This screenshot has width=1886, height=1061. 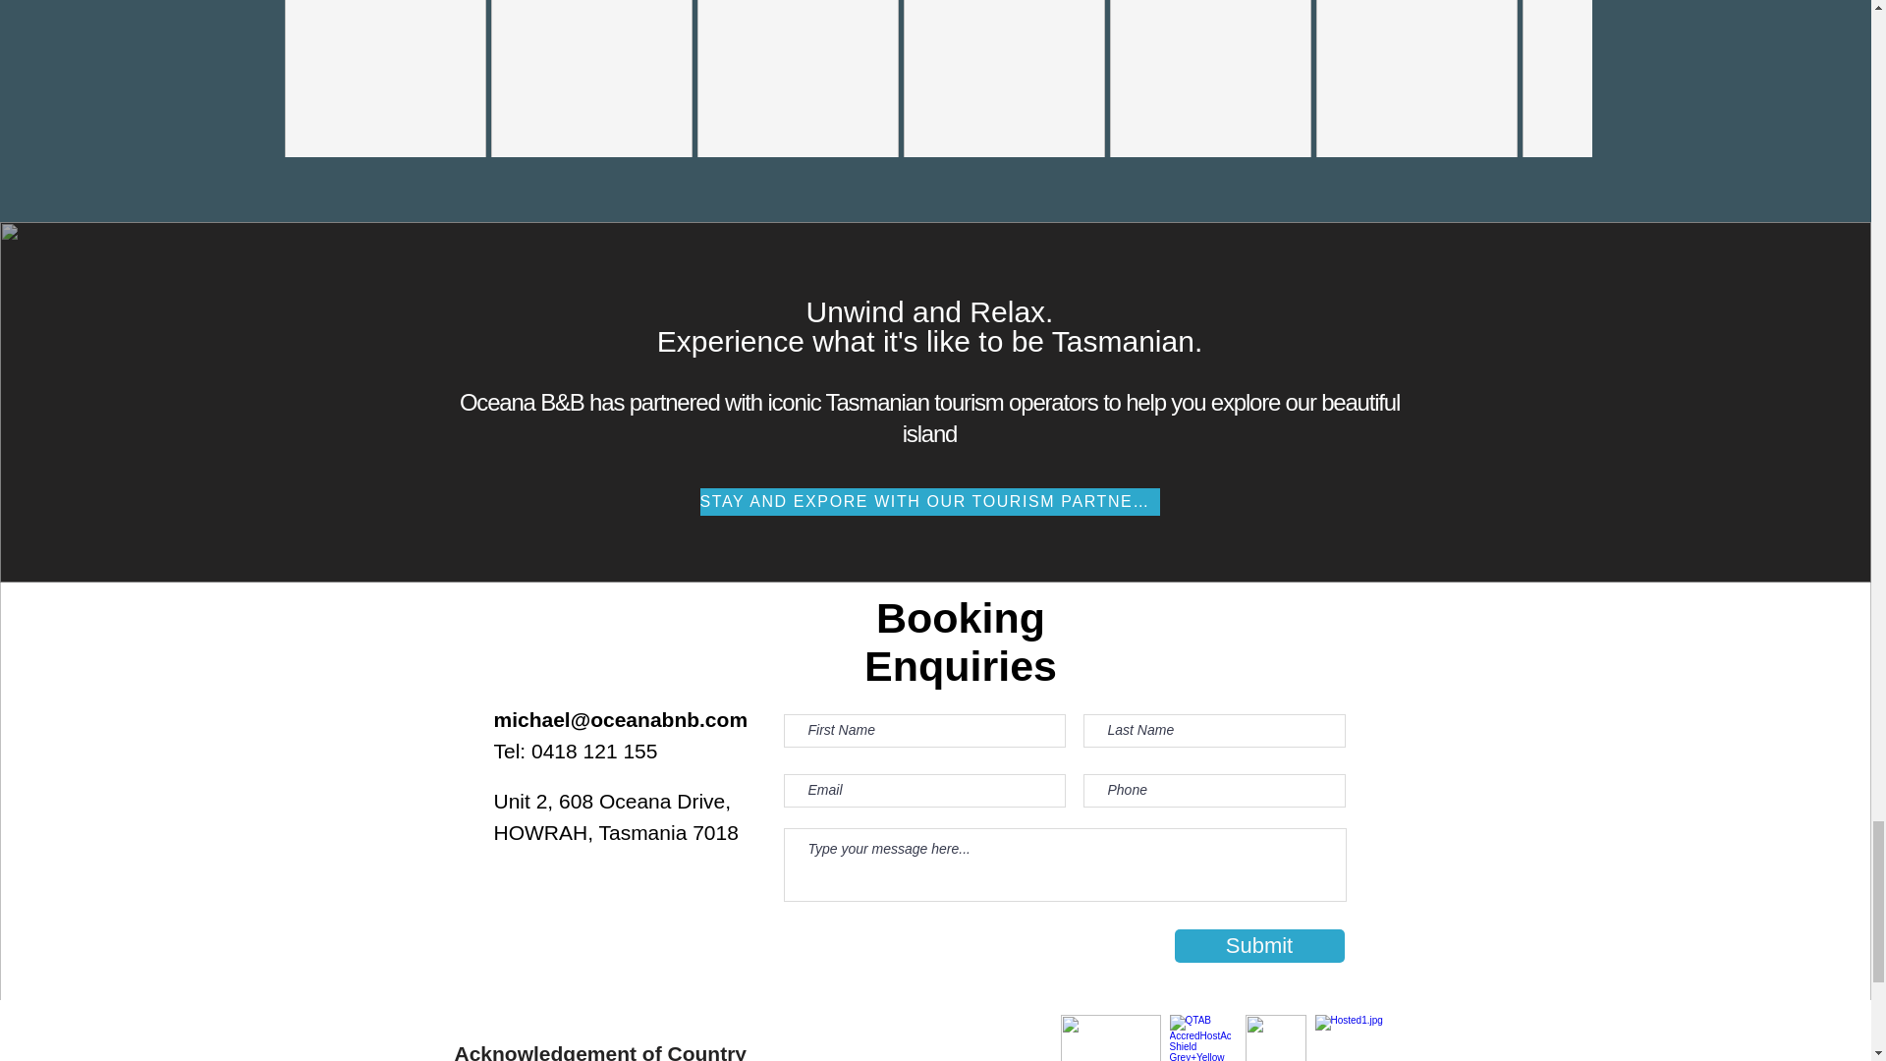 What do you see at coordinates (929, 501) in the screenshot?
I see `STAY AND EXPORE WITH OUR TOURISM PARTNERS` at bounding box center [929, 501].